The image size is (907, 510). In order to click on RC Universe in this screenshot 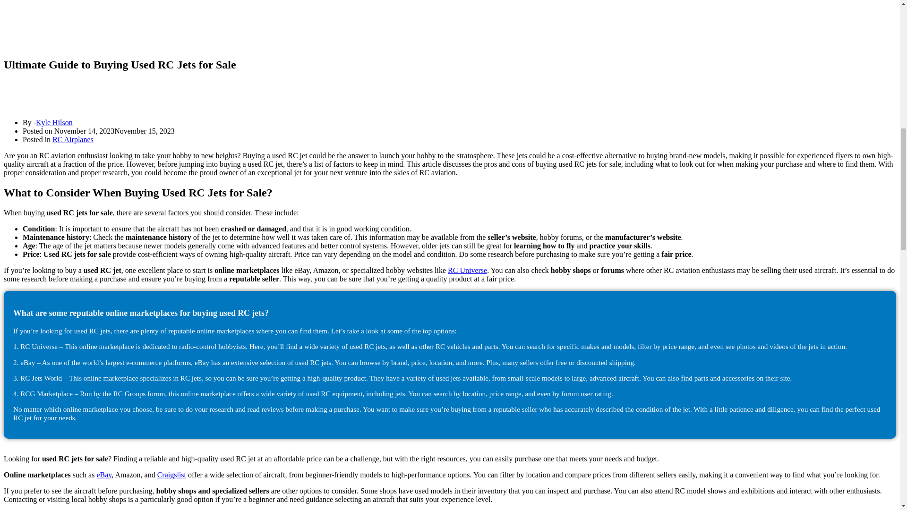, I will do `click(468, 270)`.